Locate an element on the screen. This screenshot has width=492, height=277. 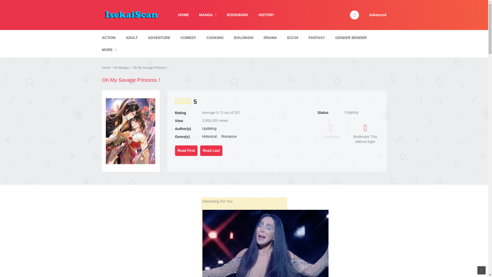
ECCHI is located at coordinates (293, 38).